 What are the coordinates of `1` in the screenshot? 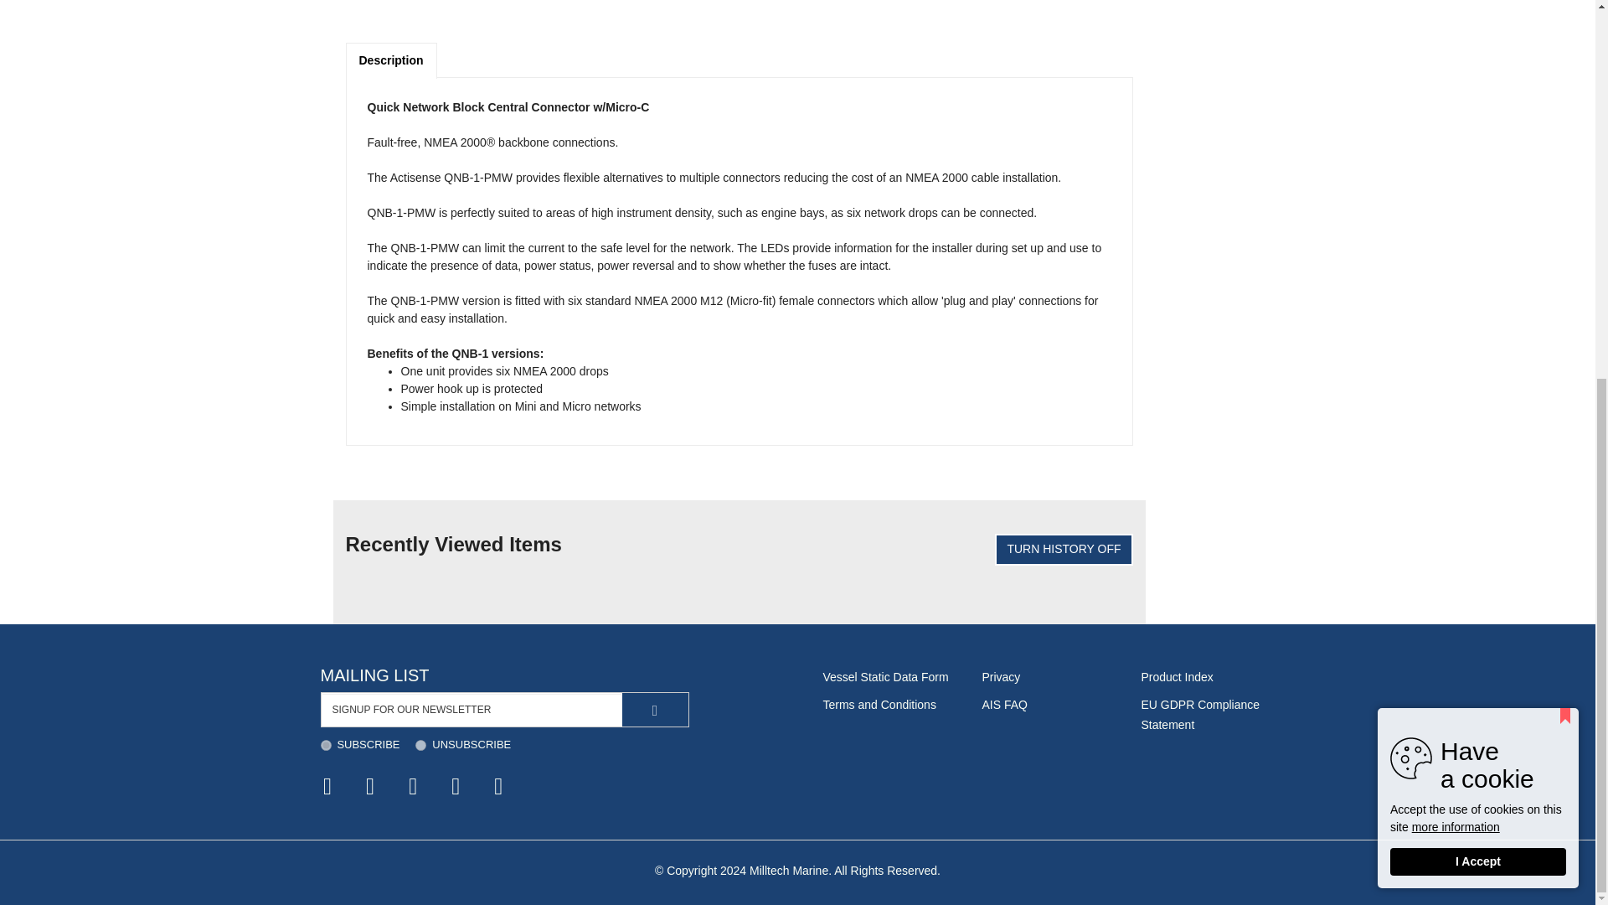 It's located at (325, 746).